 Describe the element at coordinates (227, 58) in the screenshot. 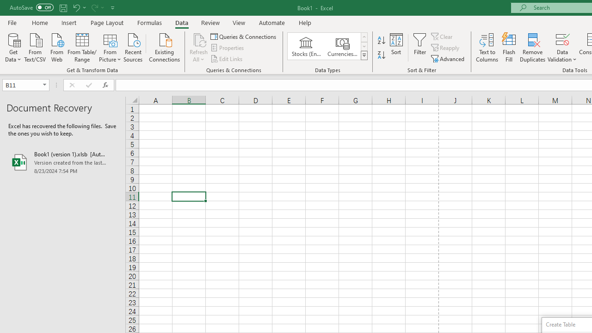

I see `Edit Links` at that location.